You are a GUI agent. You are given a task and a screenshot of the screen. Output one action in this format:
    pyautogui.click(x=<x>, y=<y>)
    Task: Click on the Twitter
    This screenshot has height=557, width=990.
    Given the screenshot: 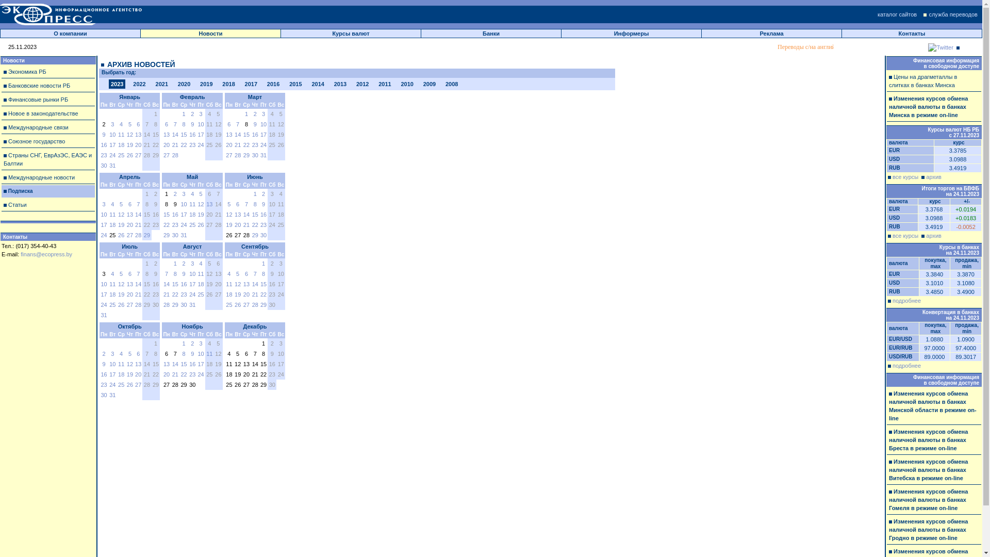 What is the action you would take?
    pyautogui.click(x=940, y=47)
    